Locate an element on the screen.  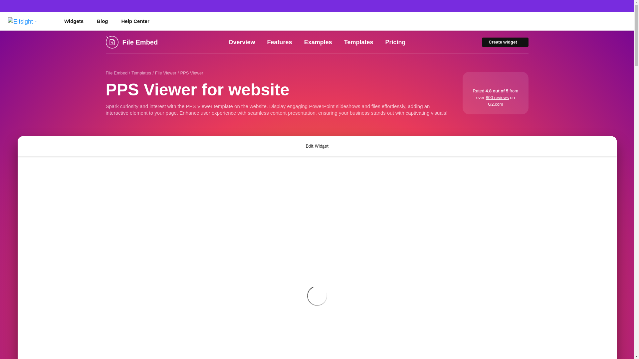
Elfsight - Premium Plugins For Websites is located at coordinates (29, 21).